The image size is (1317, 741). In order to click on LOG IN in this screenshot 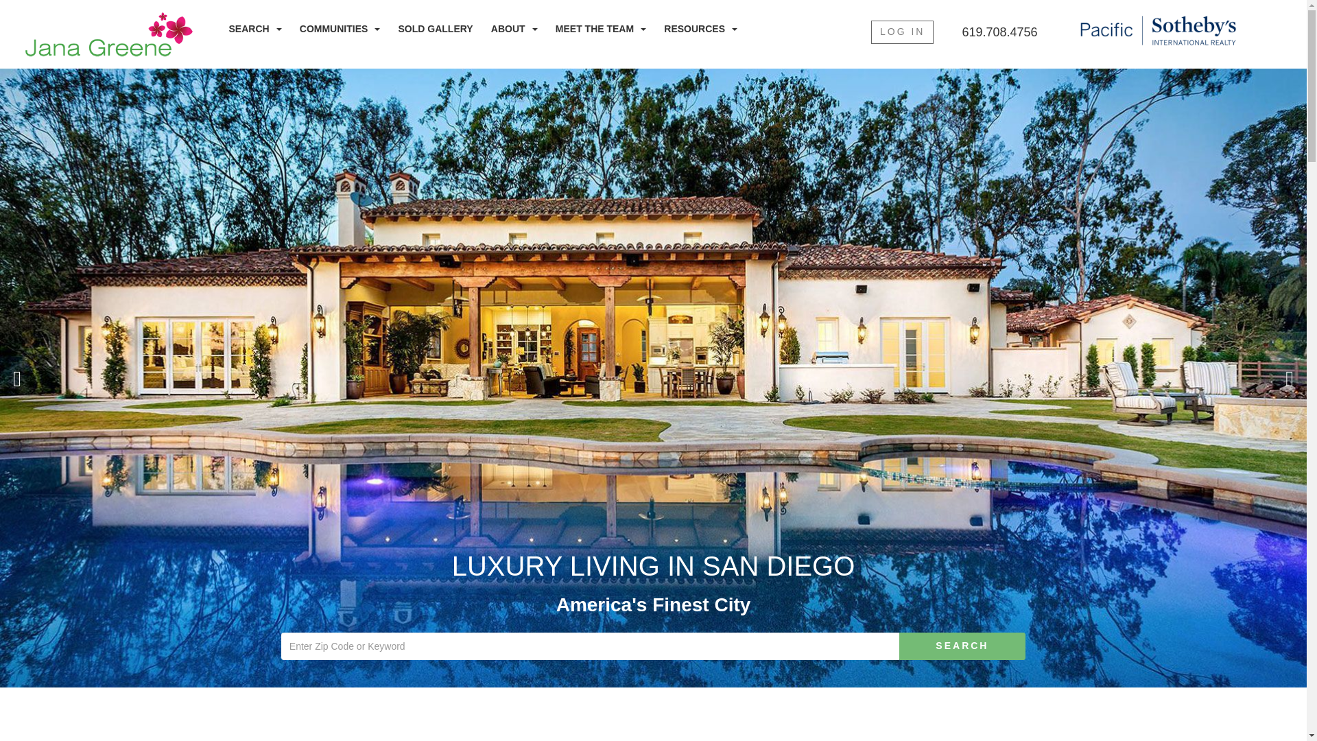, I will do `click(902, 32)`.